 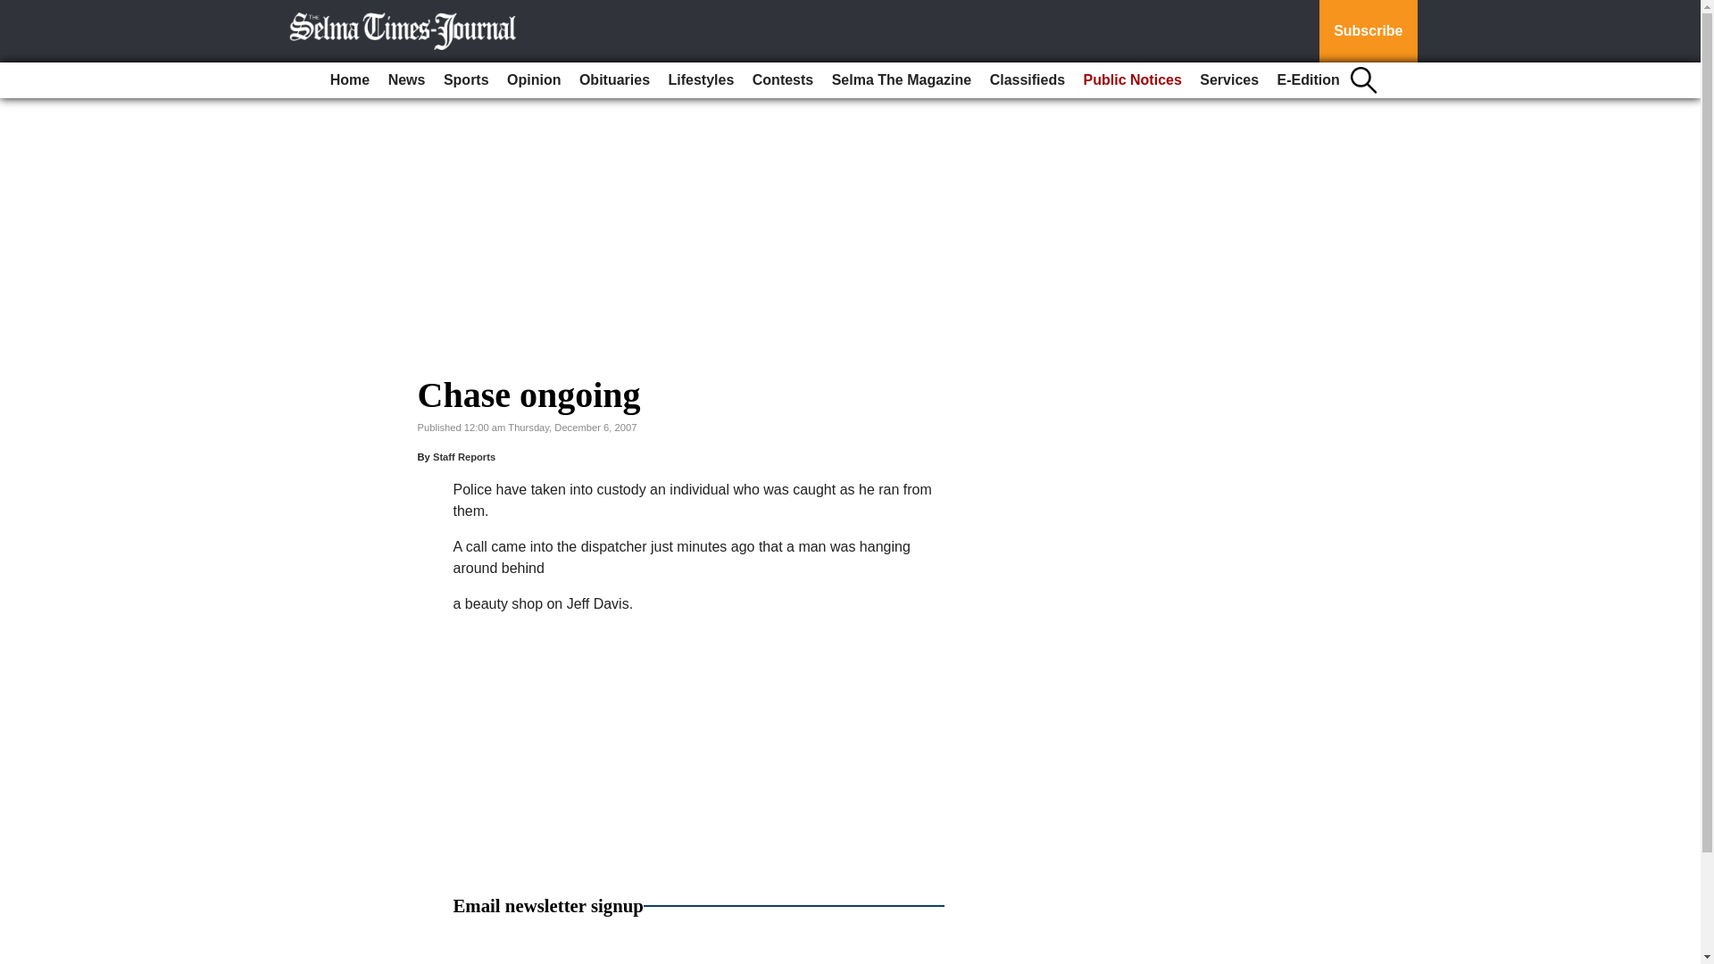 I want to click on News, so click(x=407, y=80).